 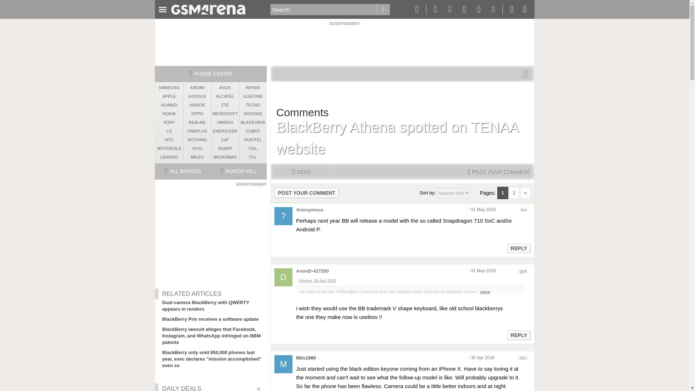 I want to click on Reply to this post, so click(x=518, y=248).